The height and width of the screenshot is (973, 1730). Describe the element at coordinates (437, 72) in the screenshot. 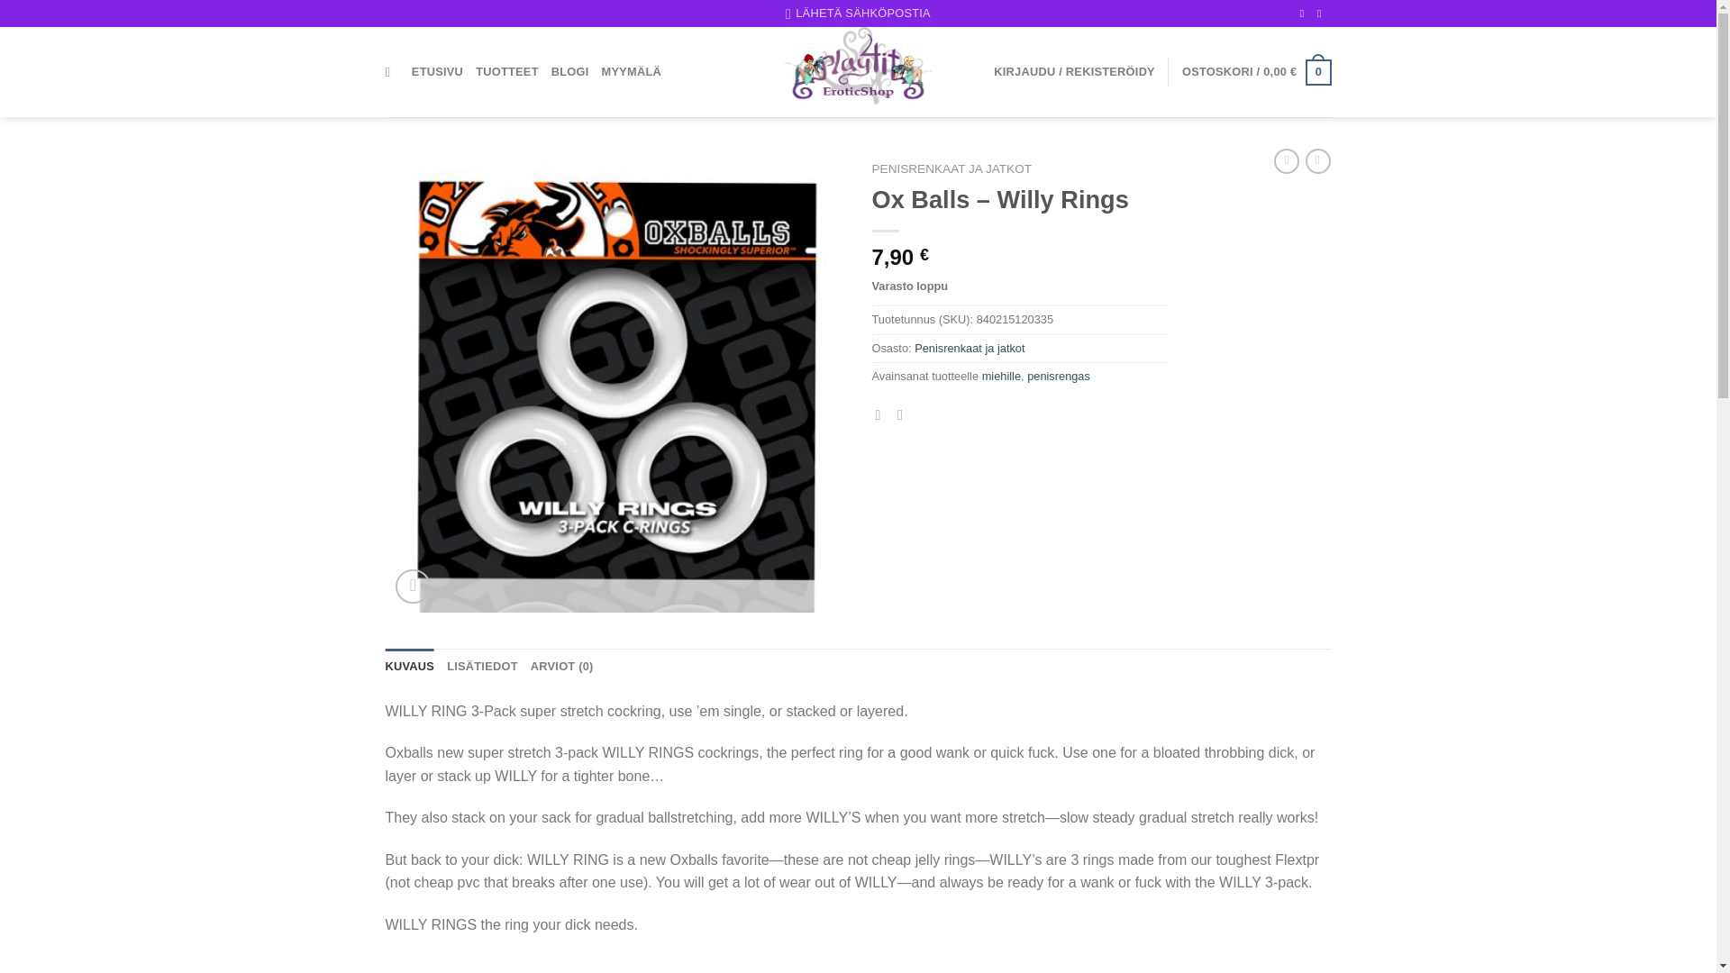

I see `ETUSIVU` at that location.